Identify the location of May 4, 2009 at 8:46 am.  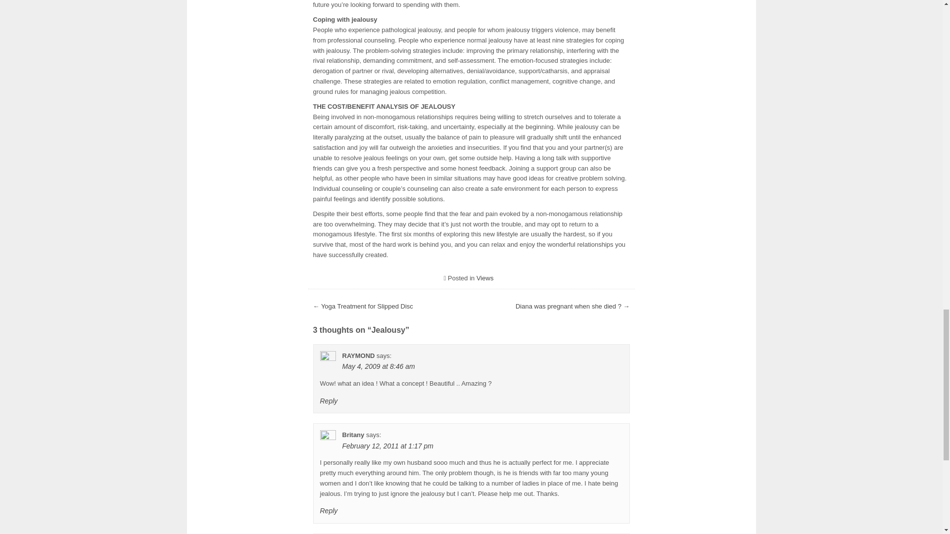
(379, 366).